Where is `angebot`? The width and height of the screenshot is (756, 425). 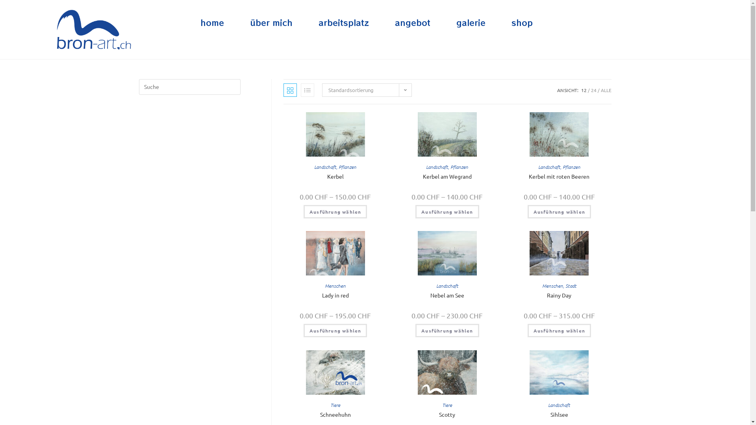 angebot is located at coordinates (413, 23).